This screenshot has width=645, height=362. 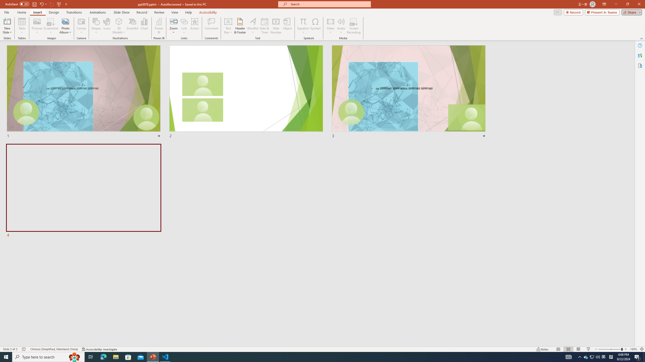 I want to click on New Slide, so click(x=7, y=26).